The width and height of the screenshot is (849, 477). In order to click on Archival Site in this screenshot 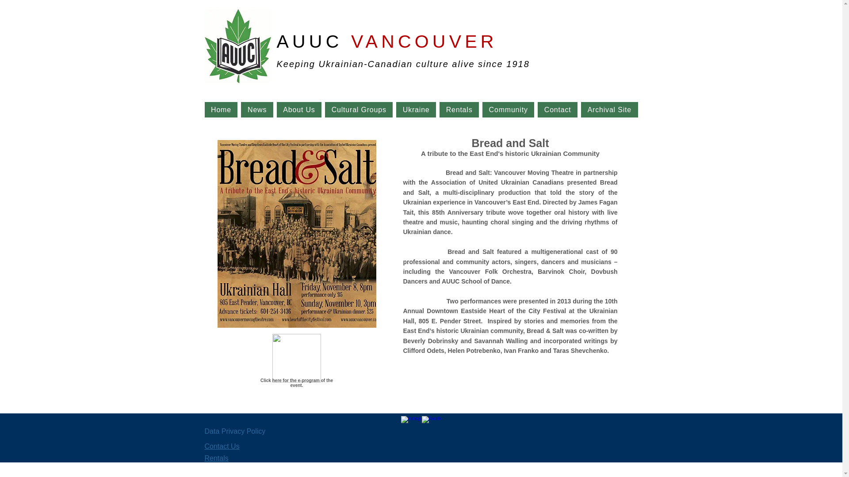, I will do `click(609, 110)`.